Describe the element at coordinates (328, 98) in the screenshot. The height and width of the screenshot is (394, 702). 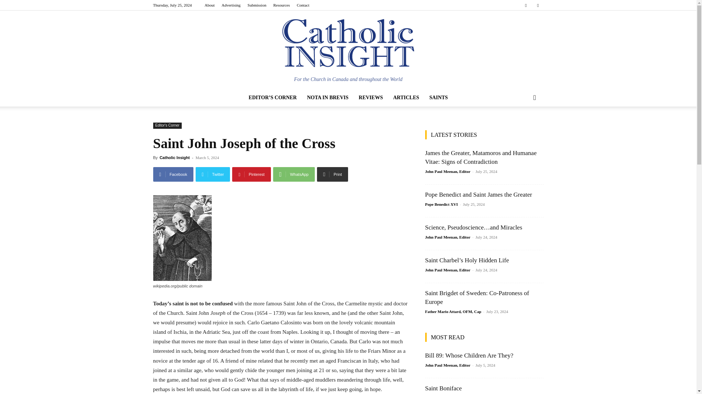
I see `NOTA IN BREVIS` at that location.